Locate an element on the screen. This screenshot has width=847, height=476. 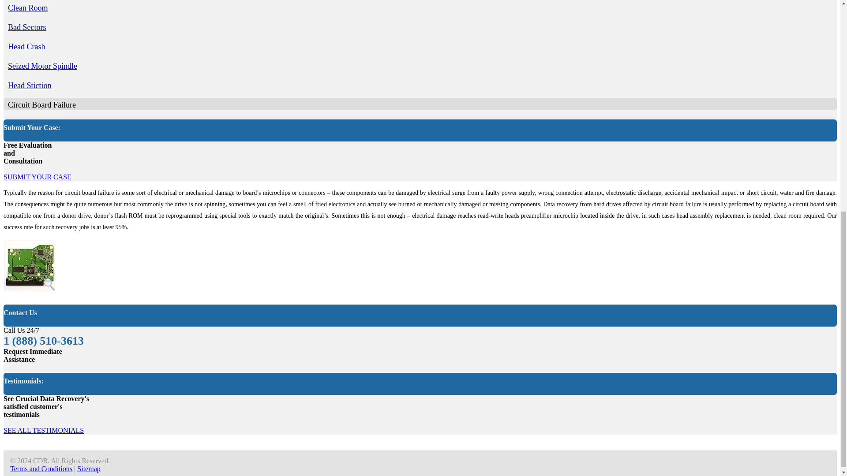
Sitemap is located at coordinates (88, 469).